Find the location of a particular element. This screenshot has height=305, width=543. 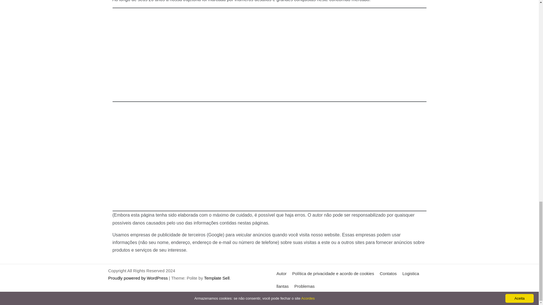

Problemas is located at coordinates (305, 286).